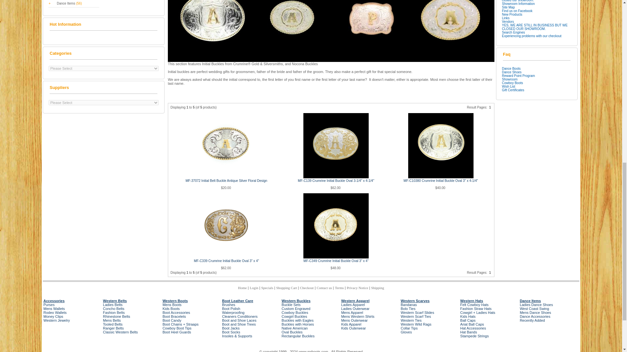 This screenshot has width=627, height=352. What do you see at coordinates (54, 308) in the screenshot?
I see `Mens Wallets` at bounding box center [54, 308].